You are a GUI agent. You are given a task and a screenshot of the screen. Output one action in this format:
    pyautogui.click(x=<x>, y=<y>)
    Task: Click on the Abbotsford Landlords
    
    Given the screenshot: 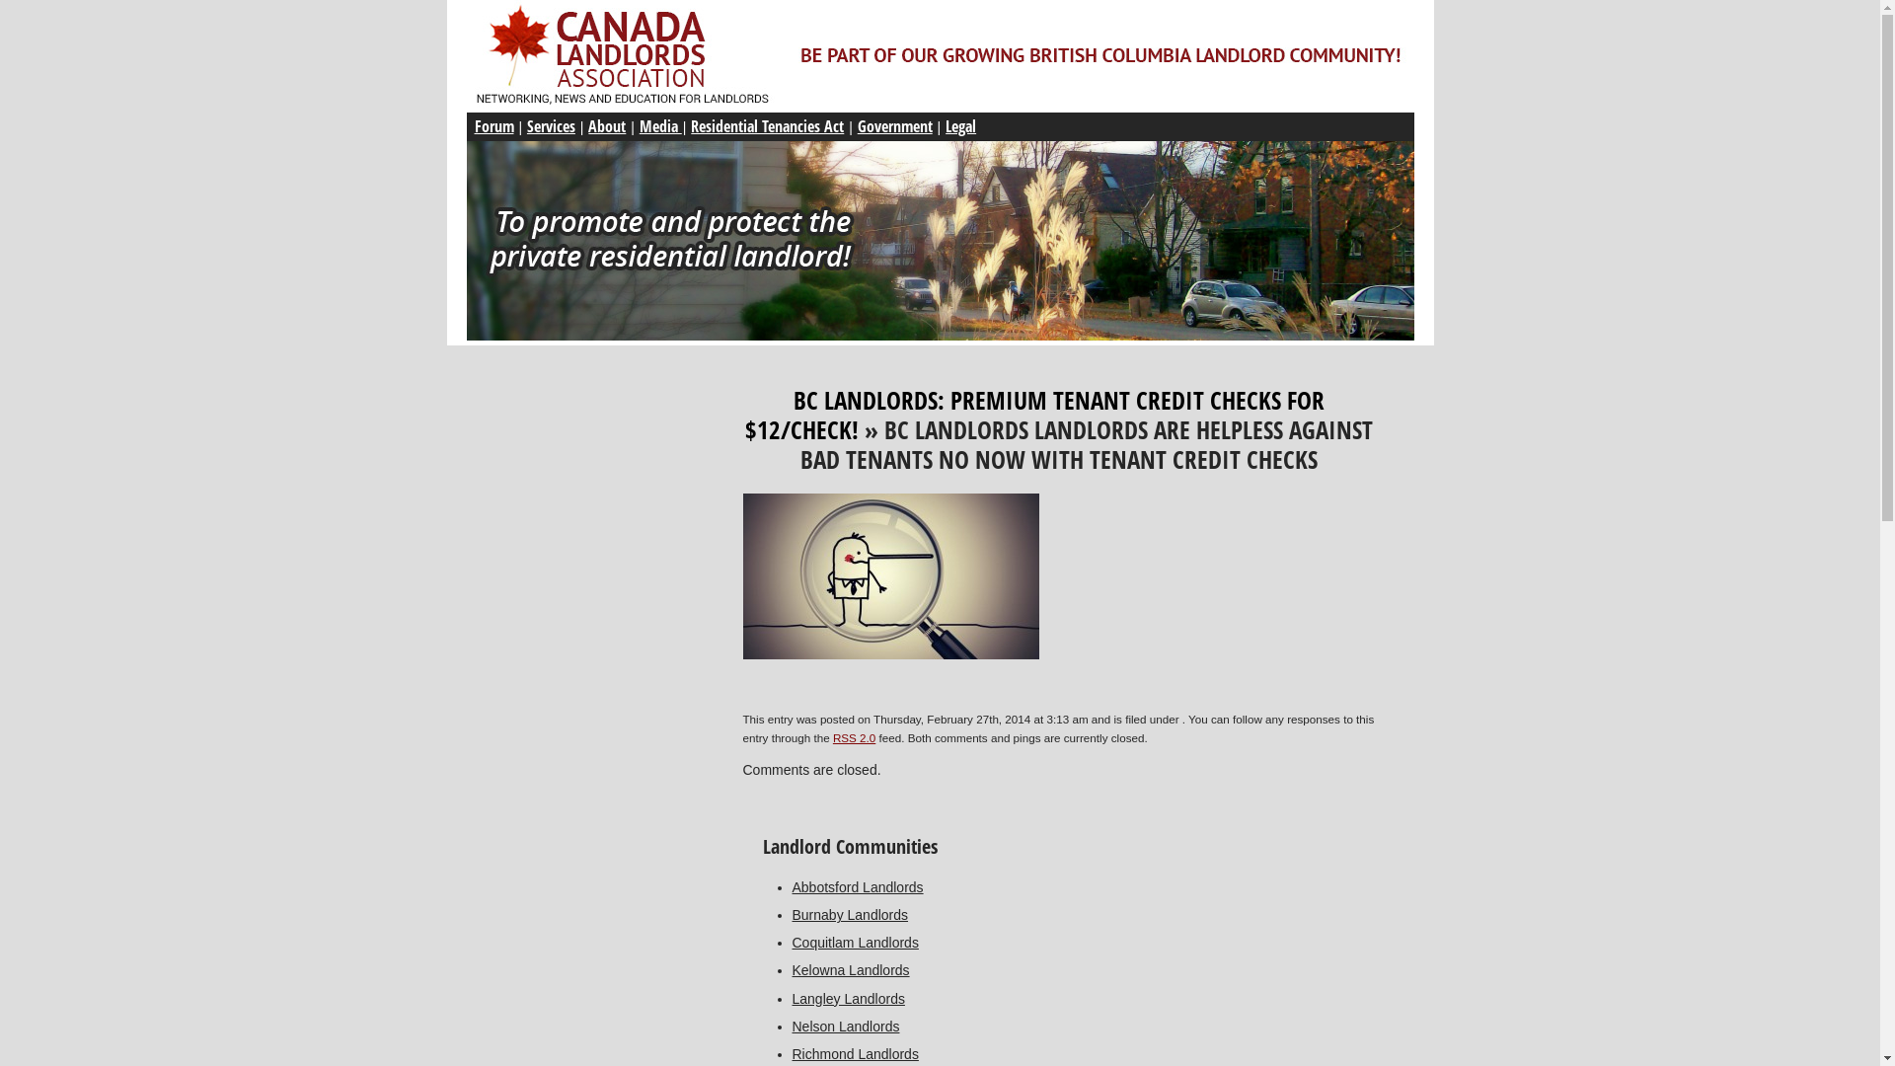 What is the action you would take?
    pyautogui.click(x=890, y=887)
    